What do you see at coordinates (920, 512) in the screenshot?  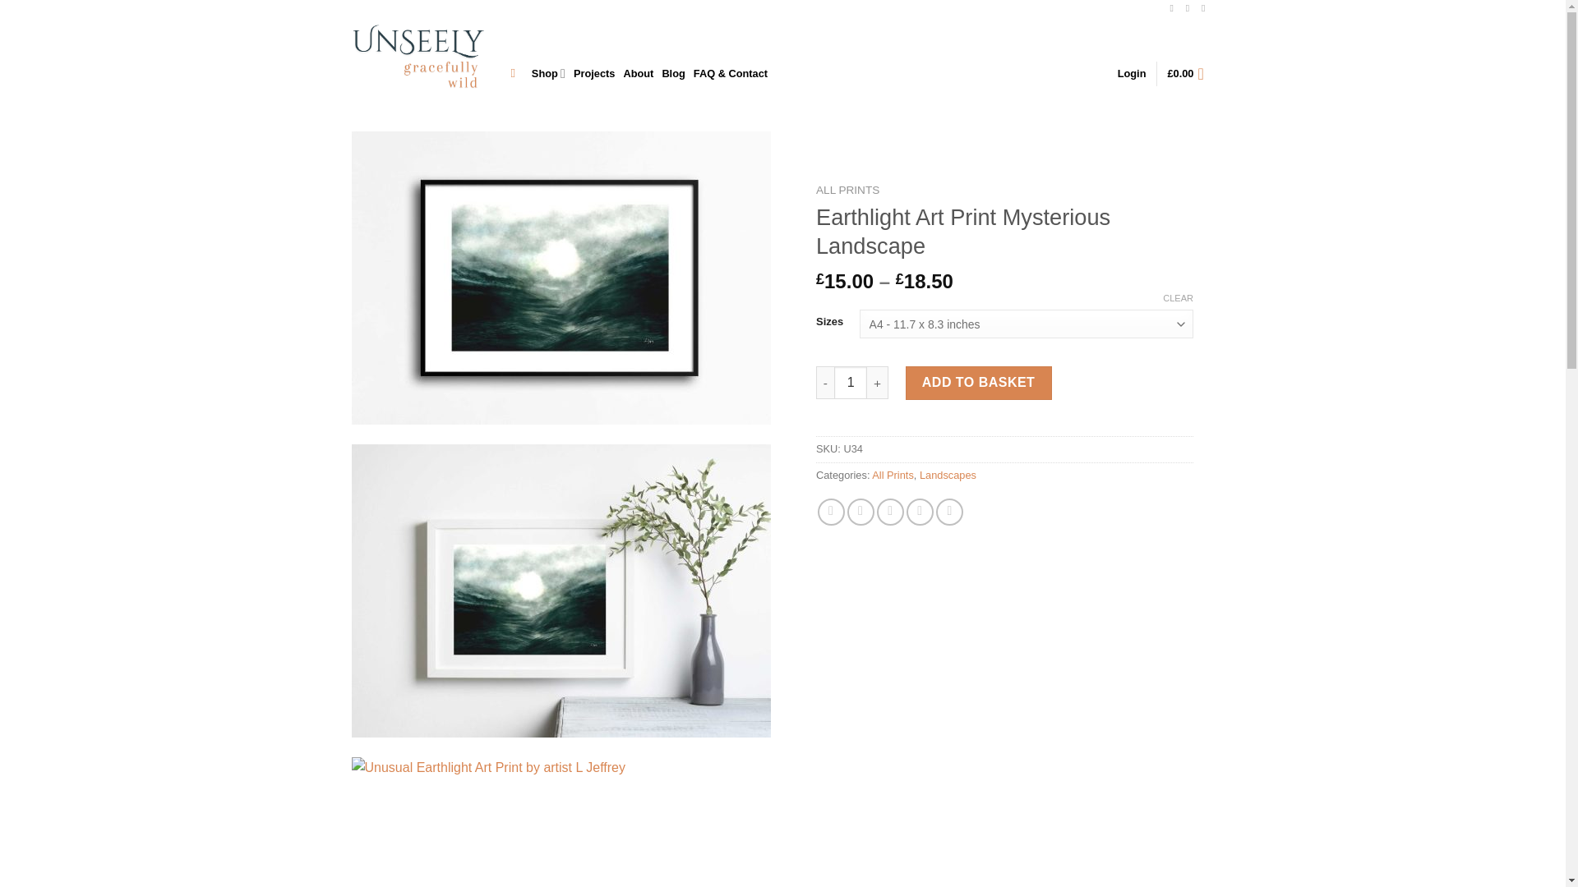 I see `Pin on Pinterest` at bounding box center [920, 512].